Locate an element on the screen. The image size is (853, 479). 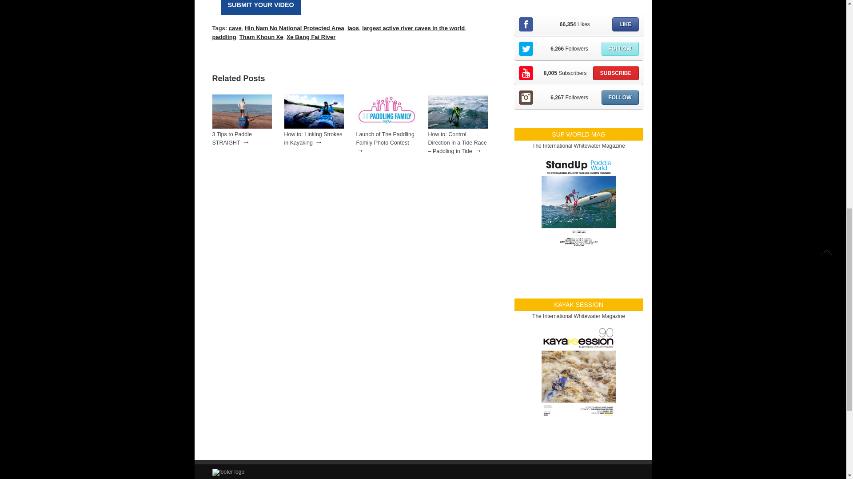
laos is located at coordinates (353, 28).